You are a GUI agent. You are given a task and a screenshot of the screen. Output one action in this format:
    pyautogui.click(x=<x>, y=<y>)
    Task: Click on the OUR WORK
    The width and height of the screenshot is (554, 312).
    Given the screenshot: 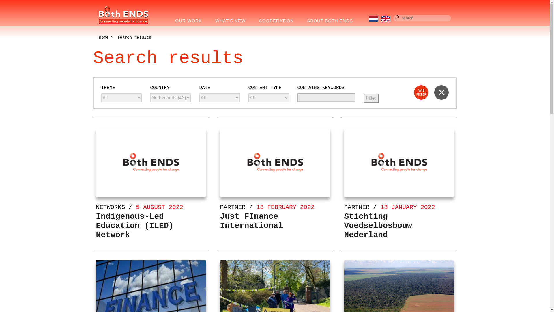 What is the action you would take?
    pyautogui.click(x=190, y=21)
    